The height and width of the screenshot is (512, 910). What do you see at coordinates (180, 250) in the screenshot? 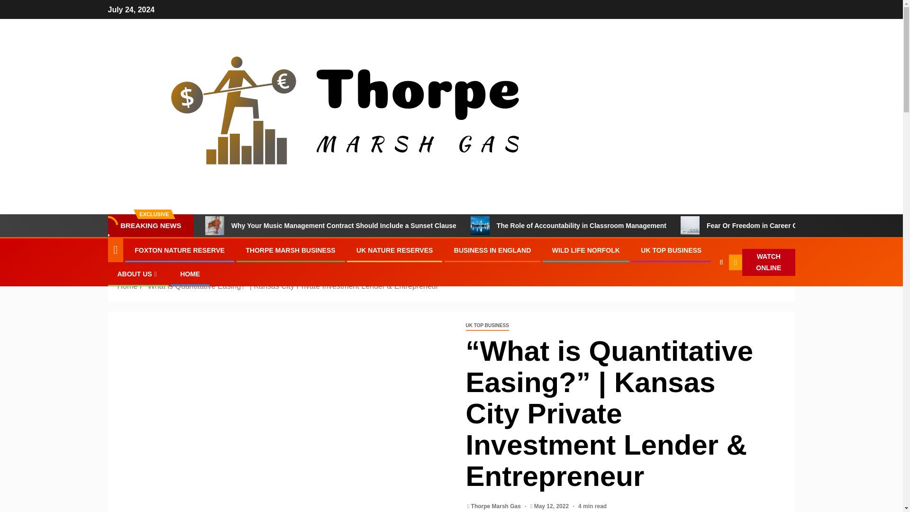
I see `FOXTON NATURE RESERVE` at bounding box center [180, 250].